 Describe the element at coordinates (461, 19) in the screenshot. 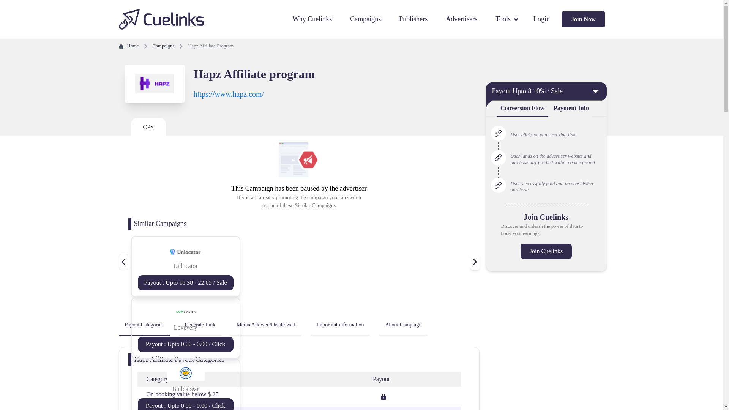

I see `Advertisers` at that location.